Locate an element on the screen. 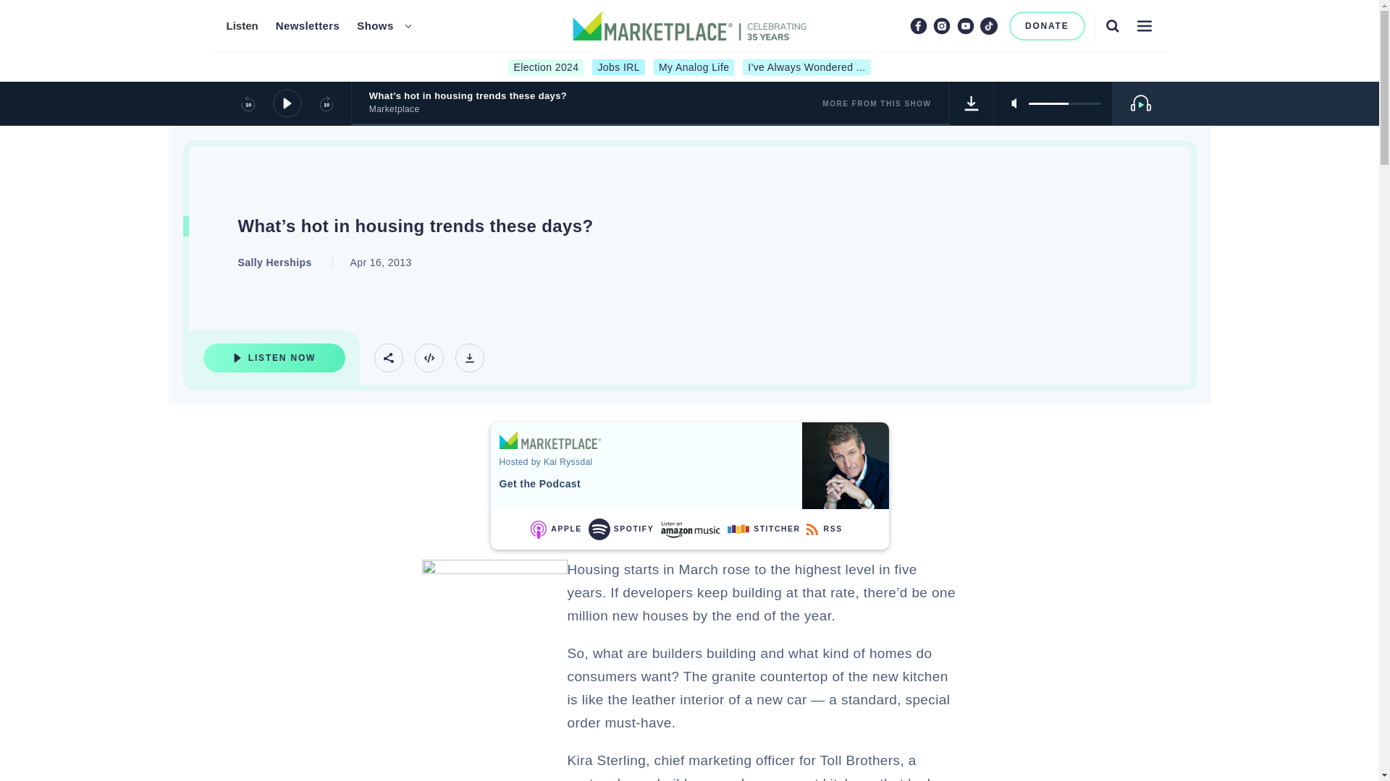  Facebook is located at coordinates (918, 25).